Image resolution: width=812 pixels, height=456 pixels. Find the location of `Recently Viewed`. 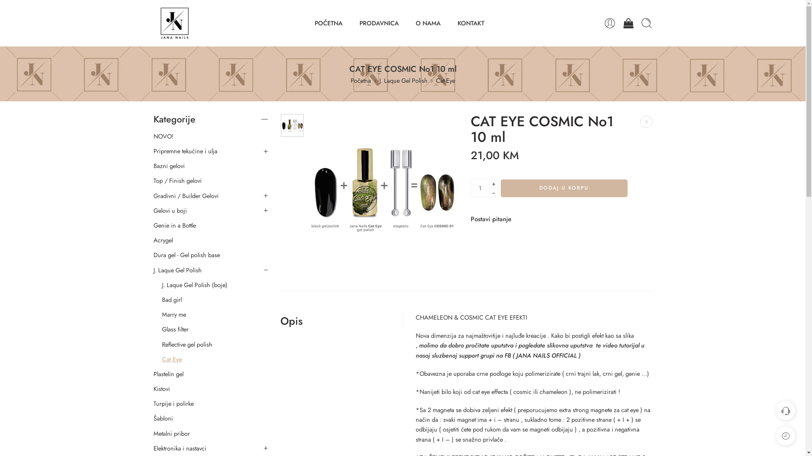

Recently Viewed is located at coordinates (786, 436).